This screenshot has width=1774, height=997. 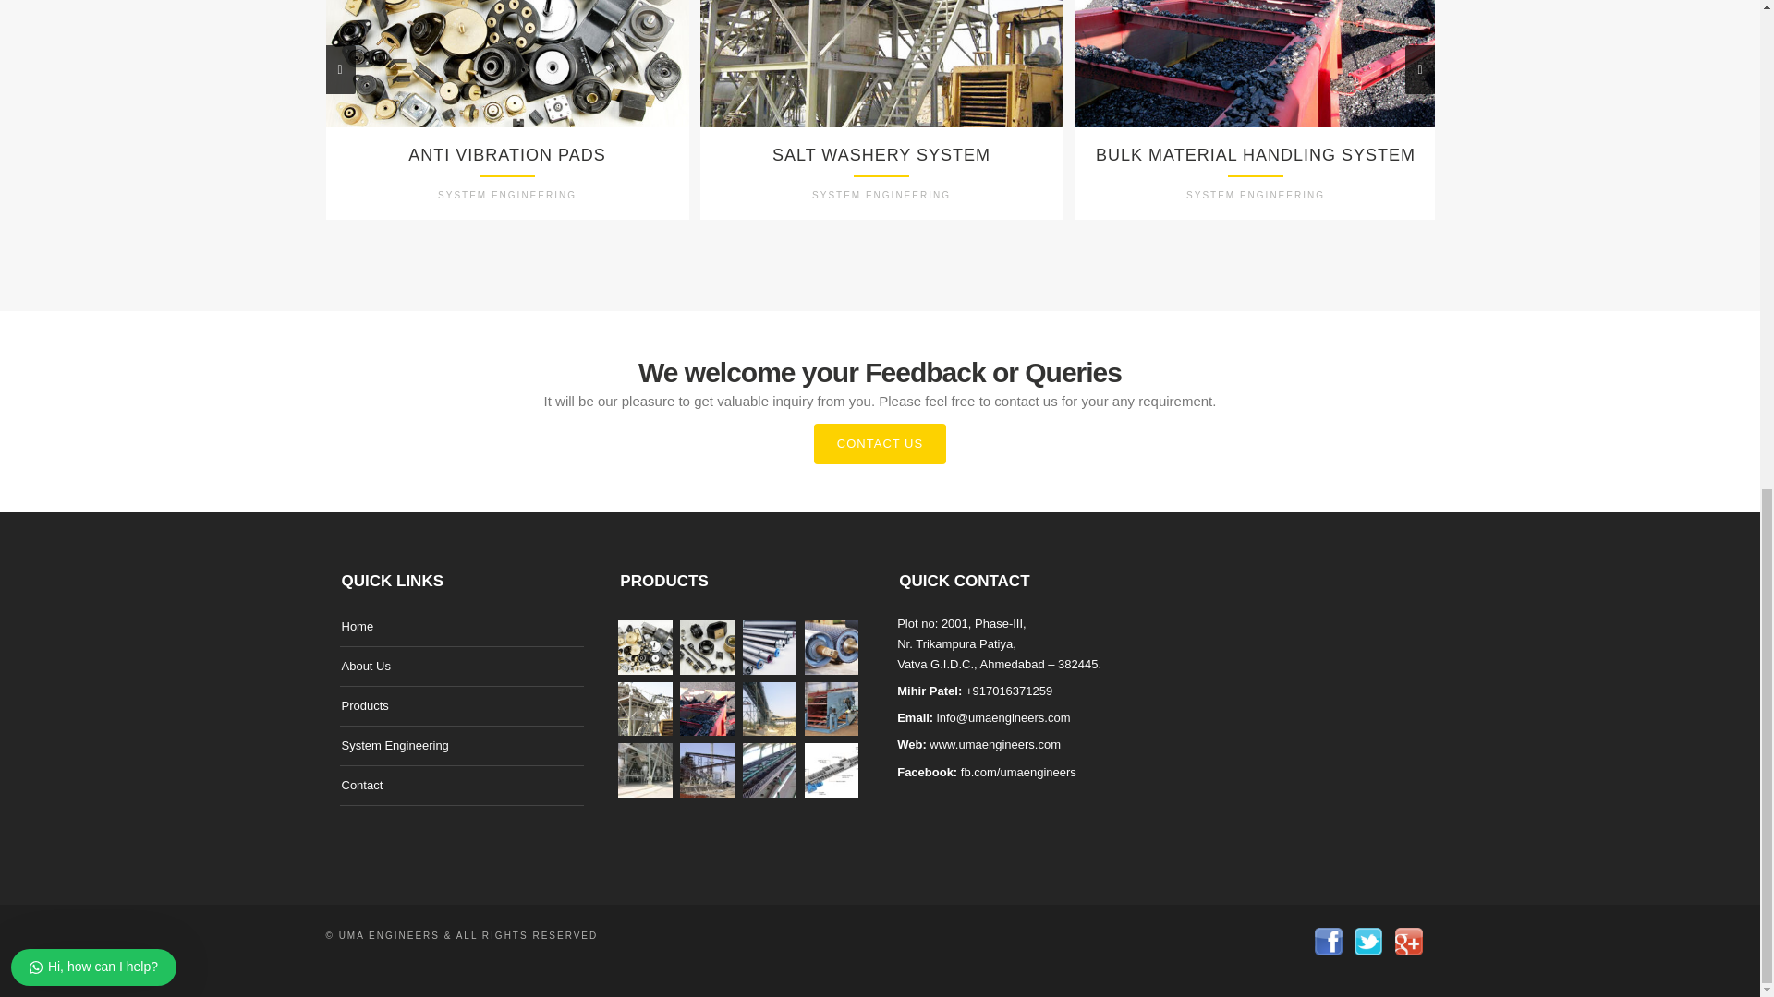 What do you see at coordinates (366, 666) in the screenshot?
I see `Salt Washery System` at bounding box center [366, 666].